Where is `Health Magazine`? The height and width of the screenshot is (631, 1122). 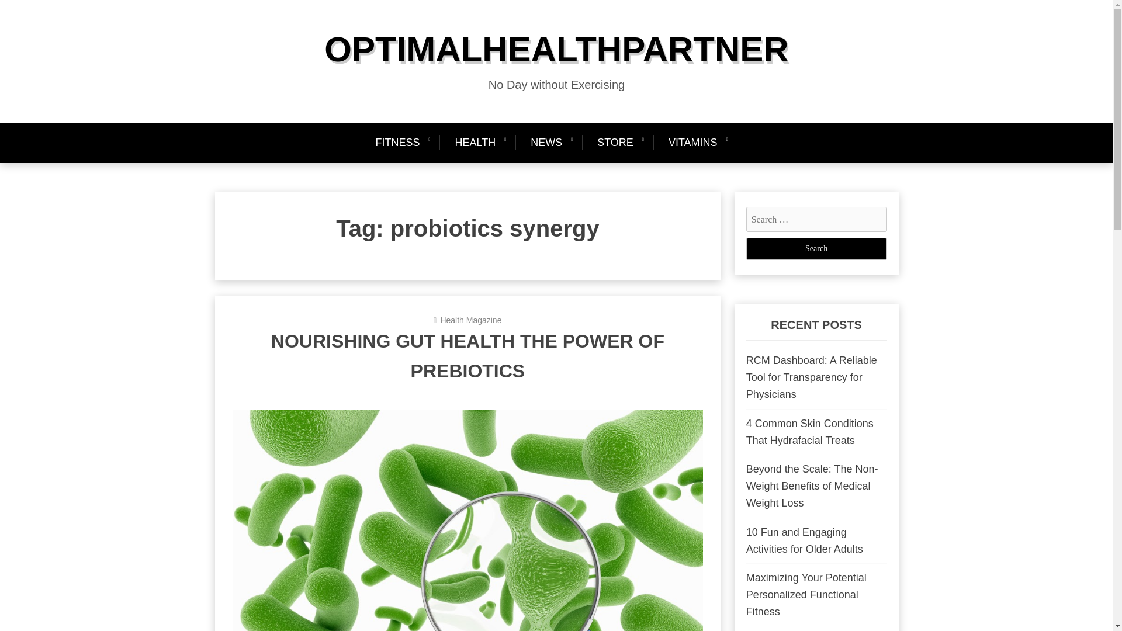 Health Magazine is located at coordinates (470, 320).